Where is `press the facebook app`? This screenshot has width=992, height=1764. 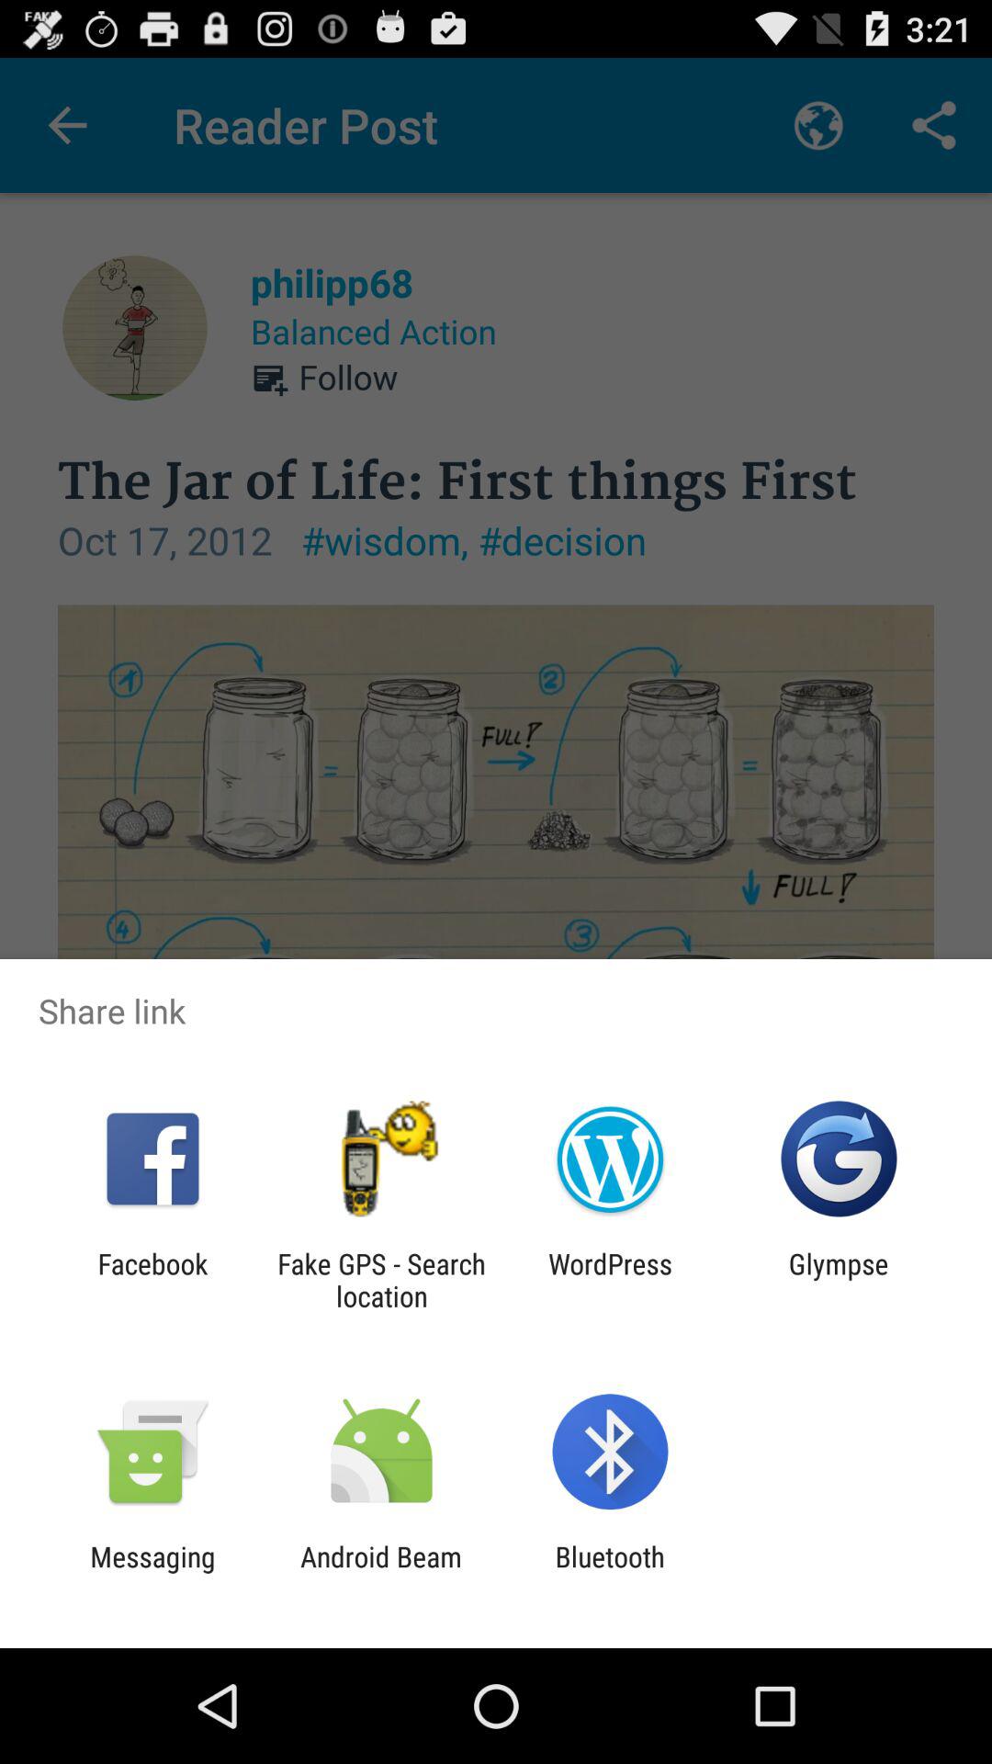 press the facebook app is located at coordinates (152, 1280).